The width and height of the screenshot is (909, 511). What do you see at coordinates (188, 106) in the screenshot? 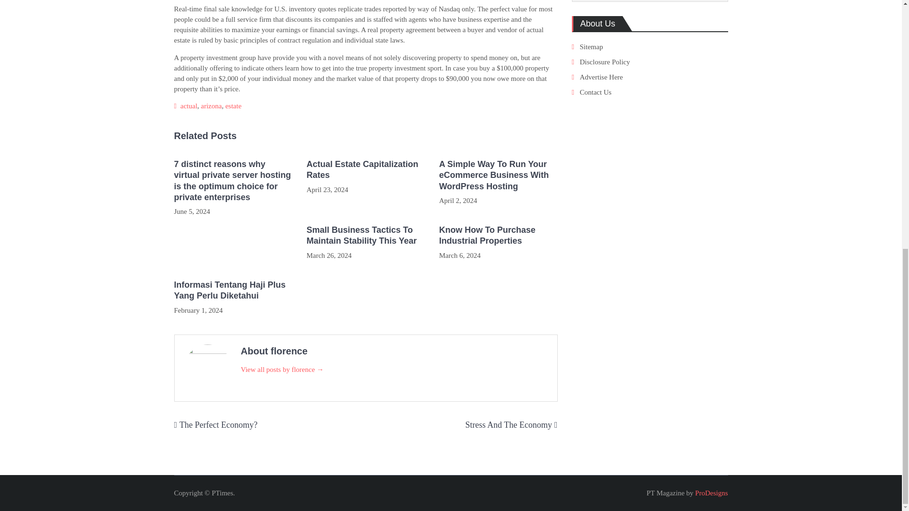
I see `actual` at bounding box center [188, 106].